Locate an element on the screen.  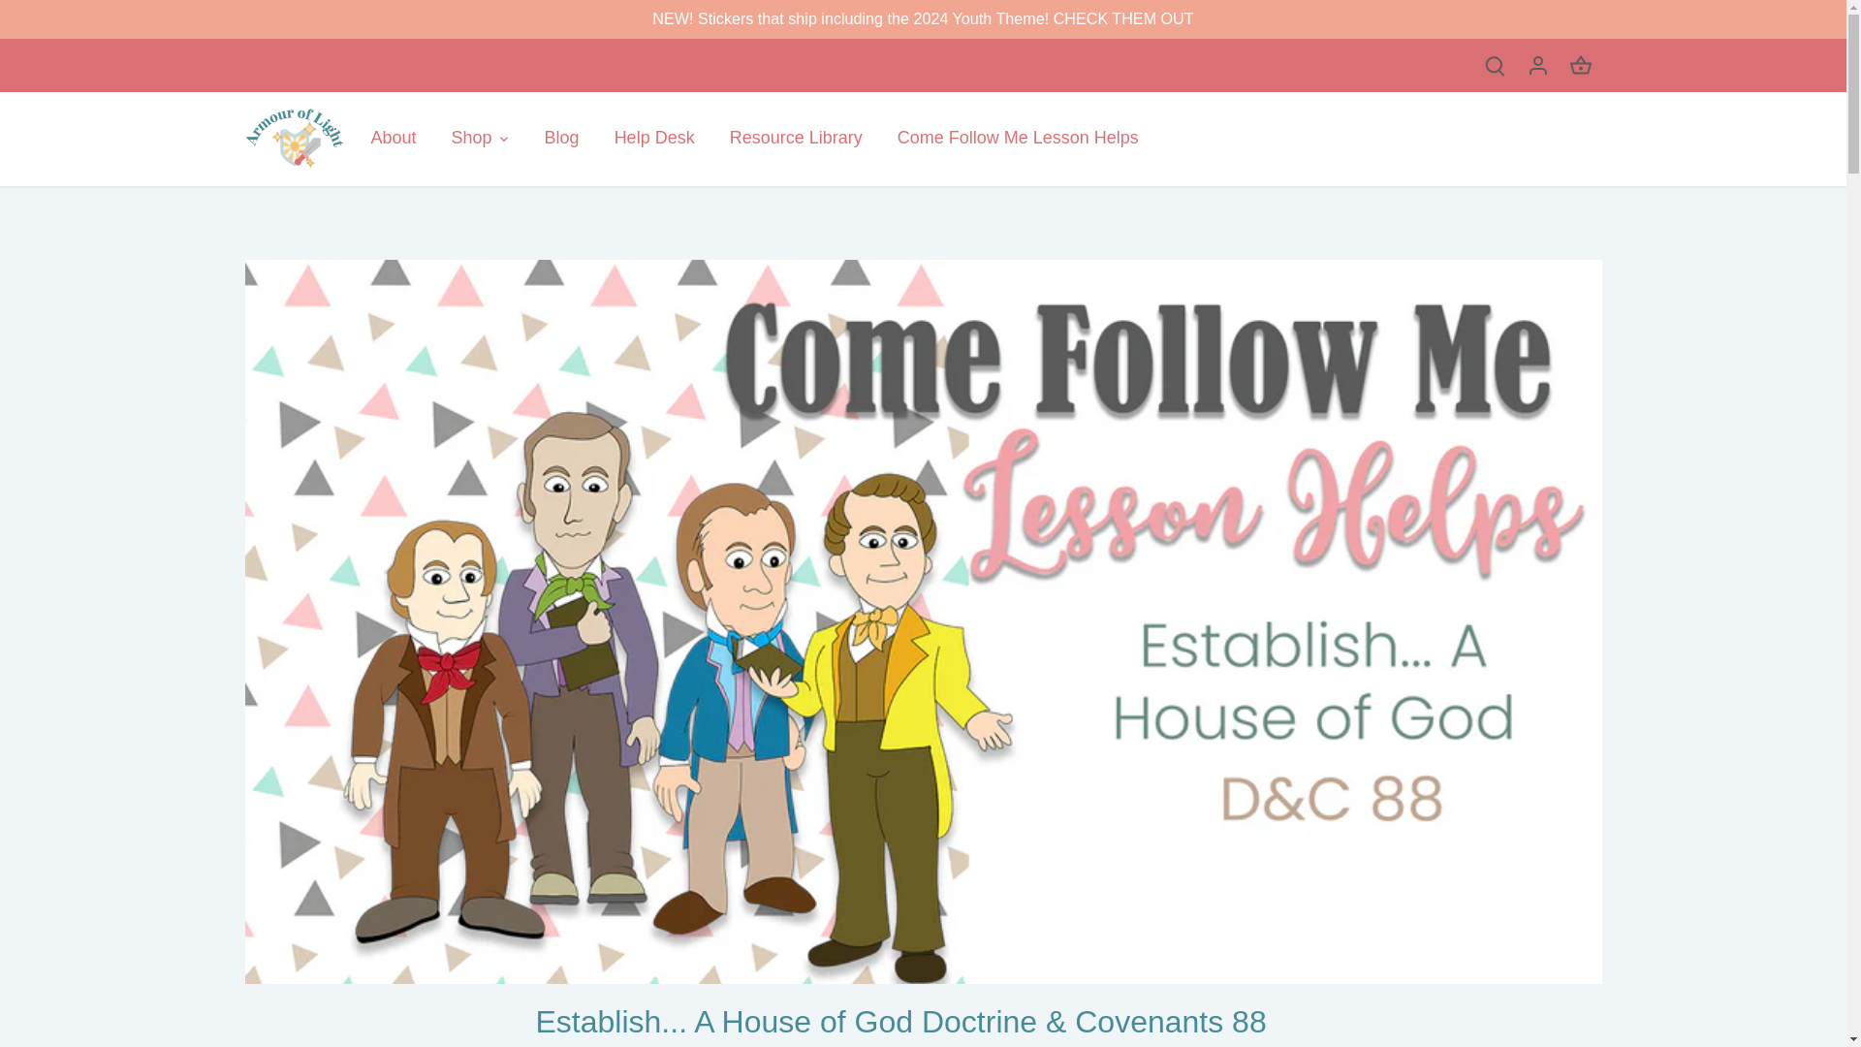
Shop is located at coordinates (471, 139).